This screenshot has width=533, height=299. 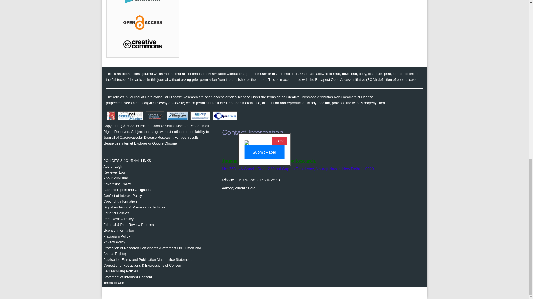 I want to click on Conflict of Interest Policy, so click(x=122, y=195).